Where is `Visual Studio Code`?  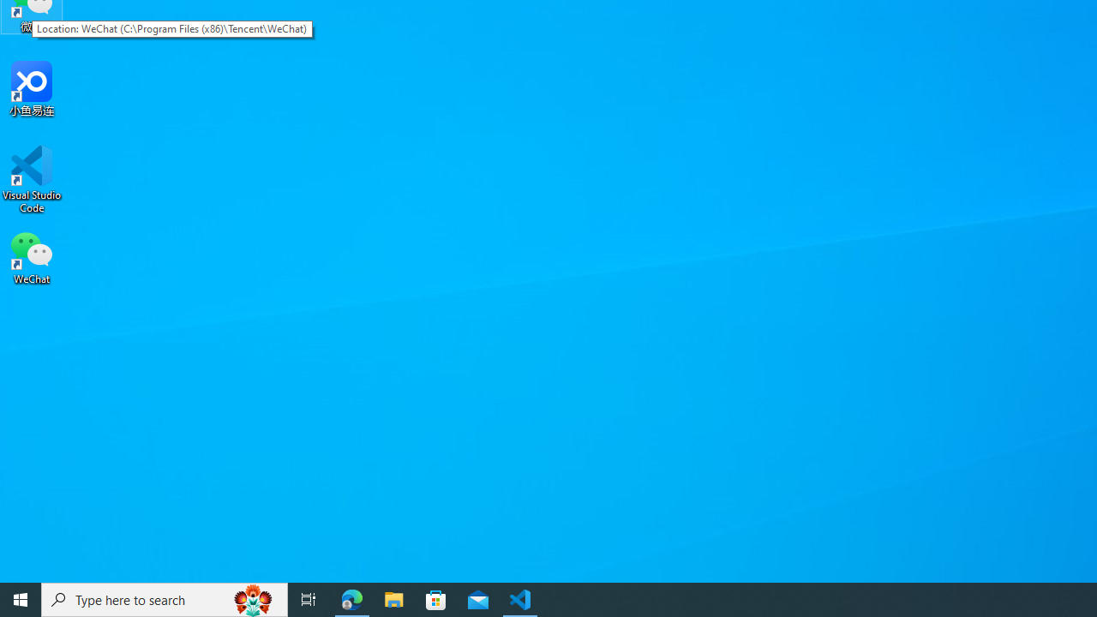 Visual Studio Code is located at coordinates (32, 179).